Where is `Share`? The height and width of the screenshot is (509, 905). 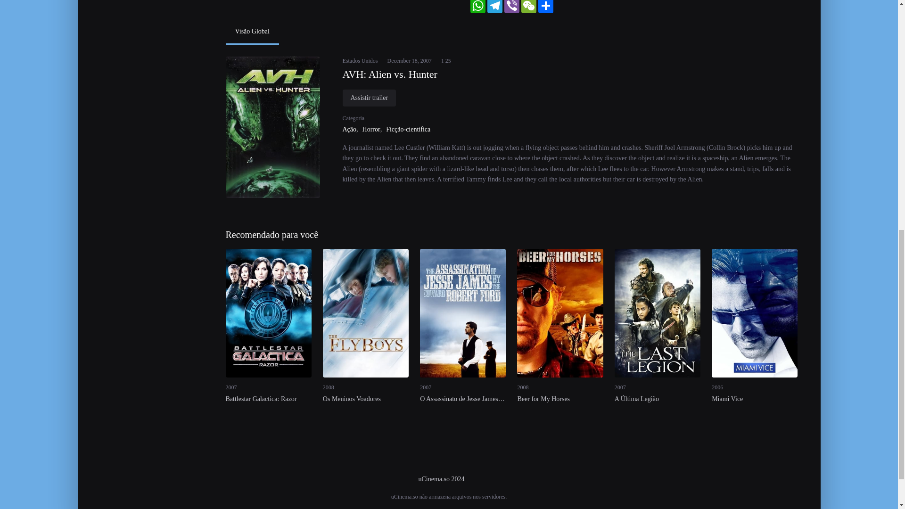 Share is located at coordinates (546, 7).